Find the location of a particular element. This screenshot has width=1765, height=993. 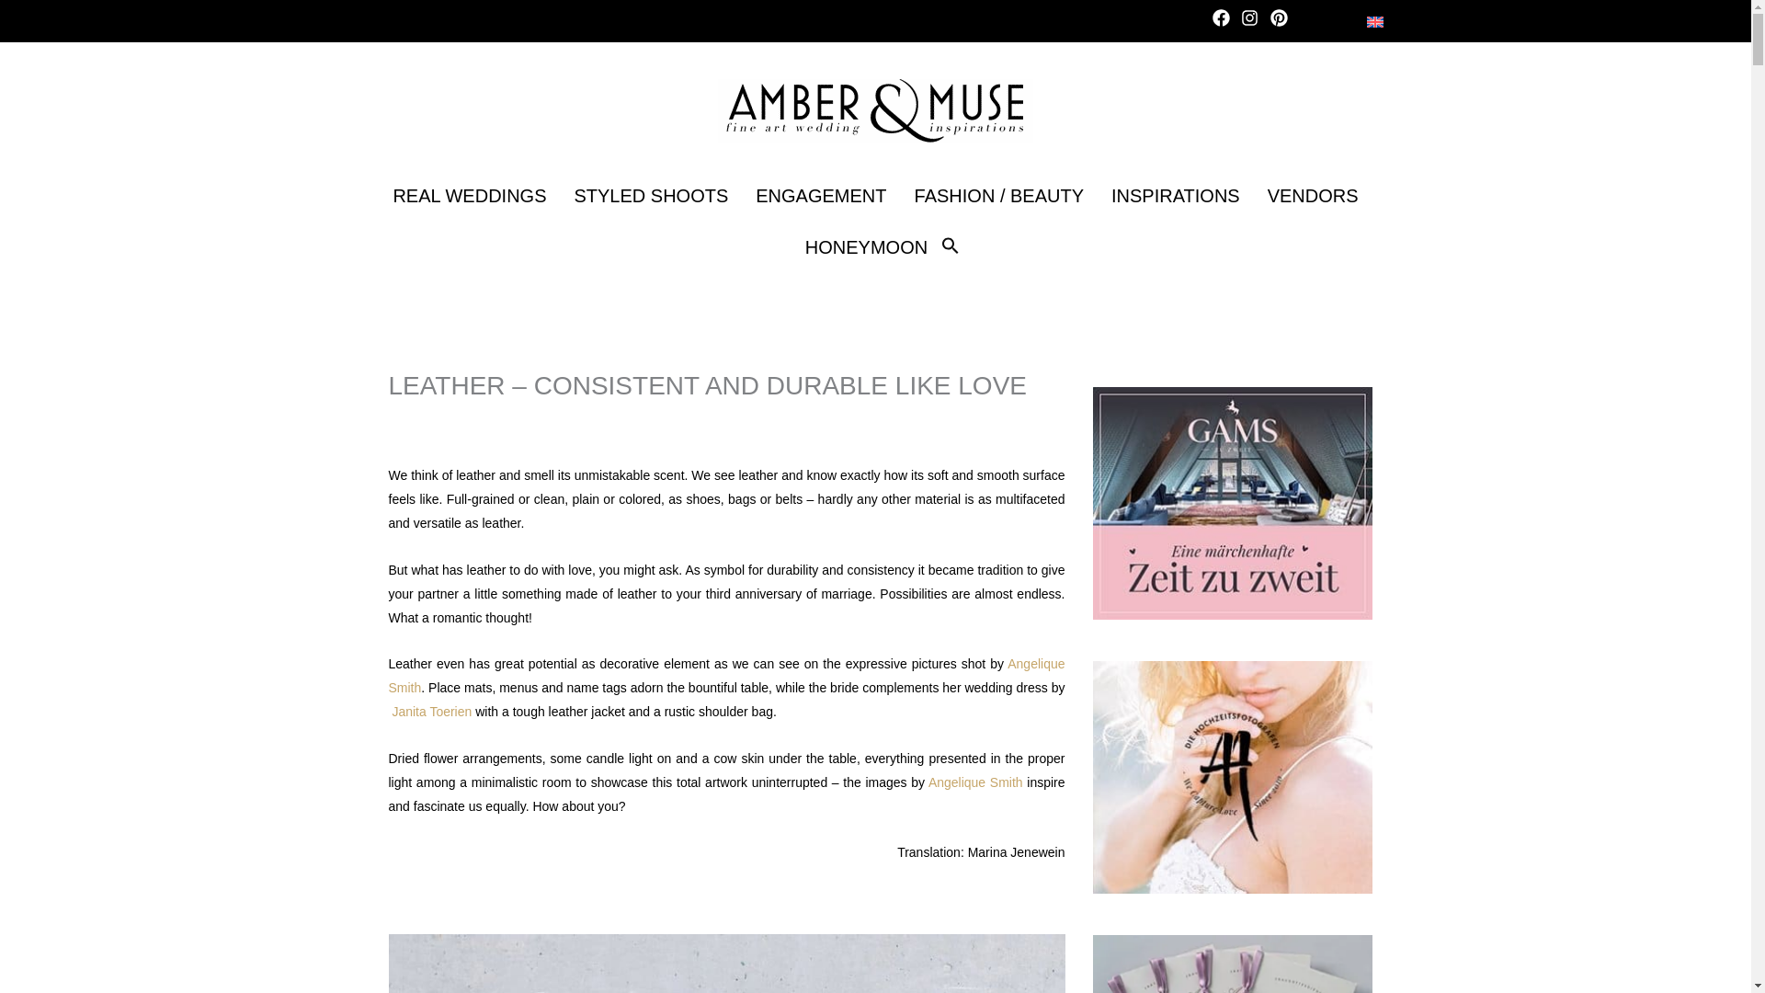

Angelique Smith is located at coordinates (726, 675).